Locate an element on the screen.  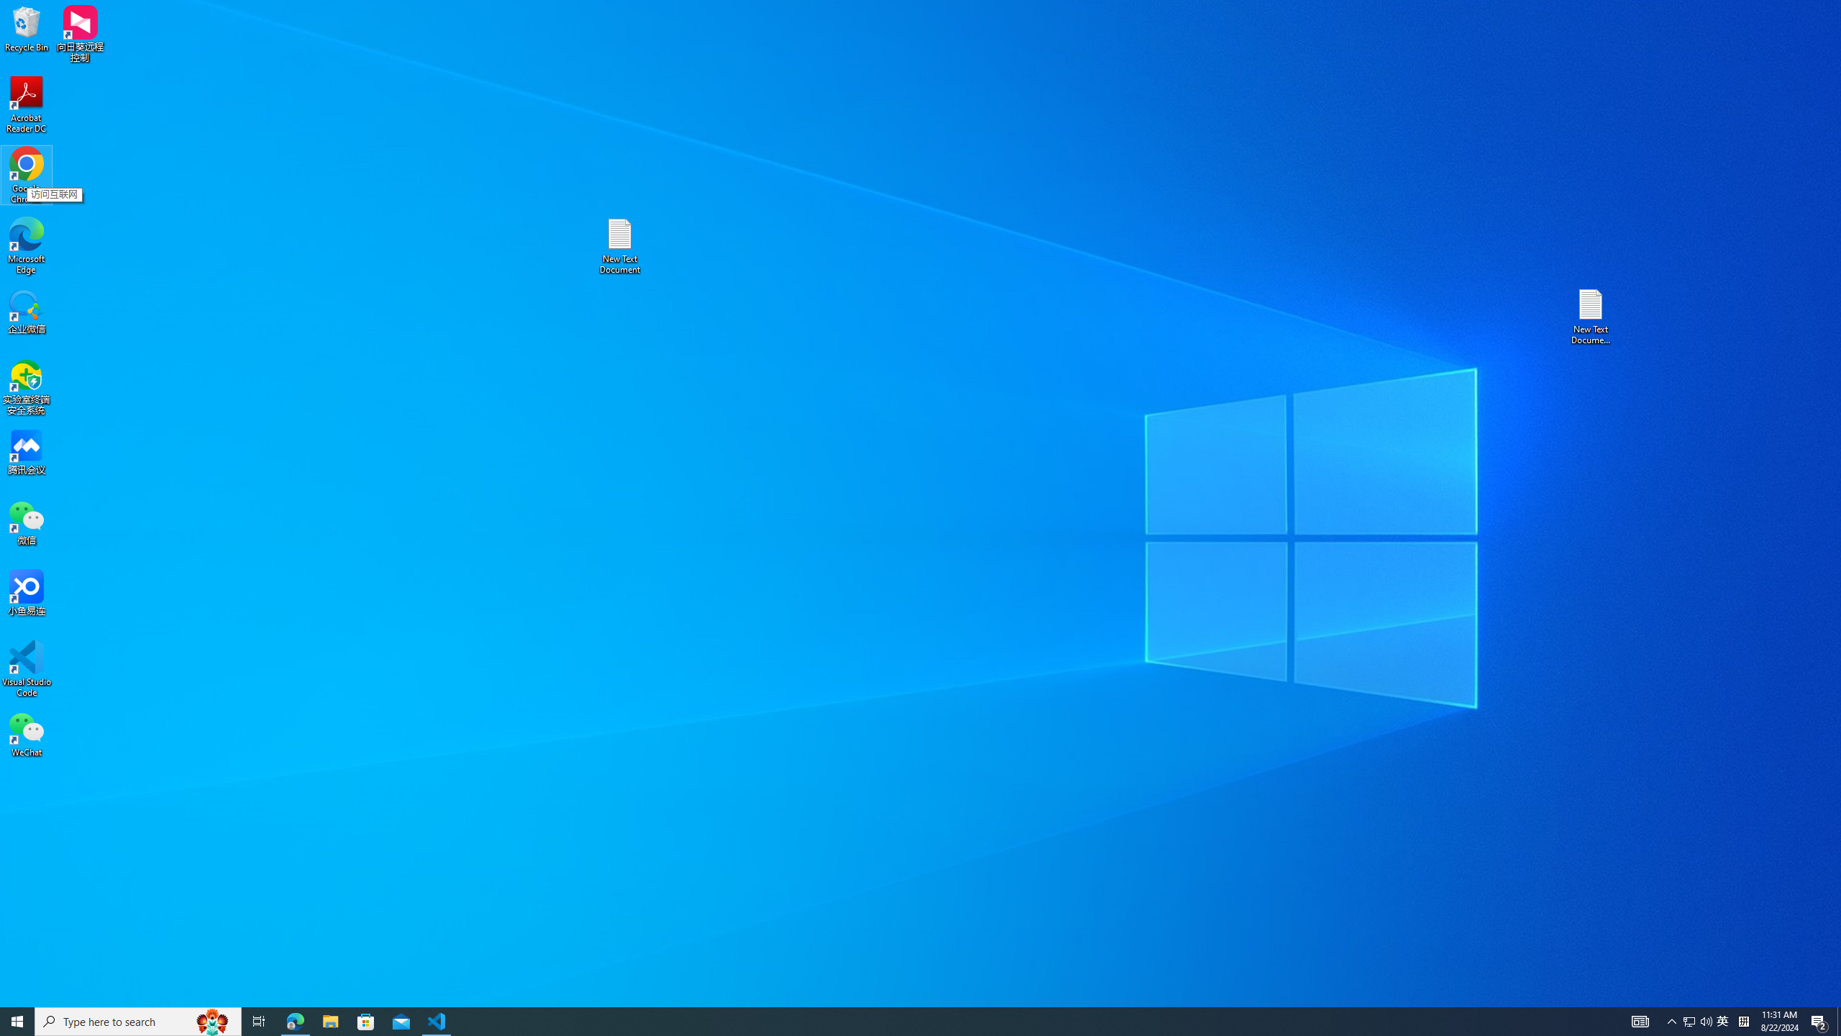
Search highlights icon opens search home window is located at coordinates (213, 1022).